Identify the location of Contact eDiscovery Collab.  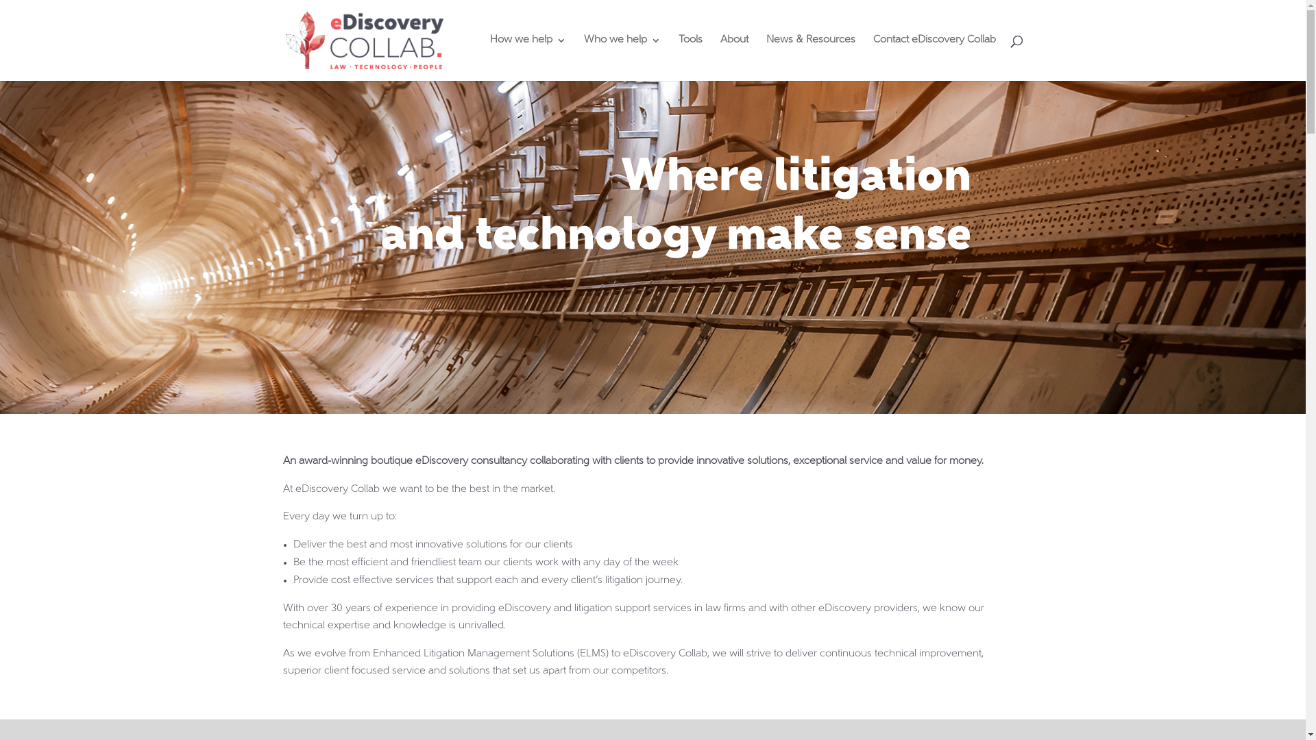
(935, 58).